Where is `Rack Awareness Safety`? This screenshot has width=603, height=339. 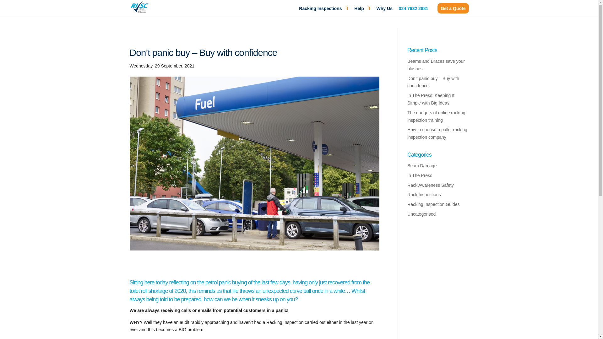
Rack Awareness Safety is located at coordinates (431, 185).